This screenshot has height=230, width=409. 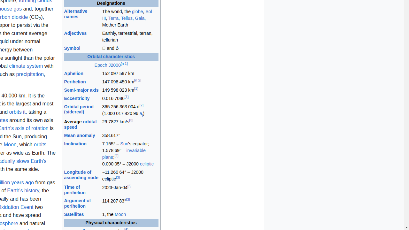 What do you see at coordinates (120, 215) in the screenshot?
I see `Moon` at bounding box center [120, 215].